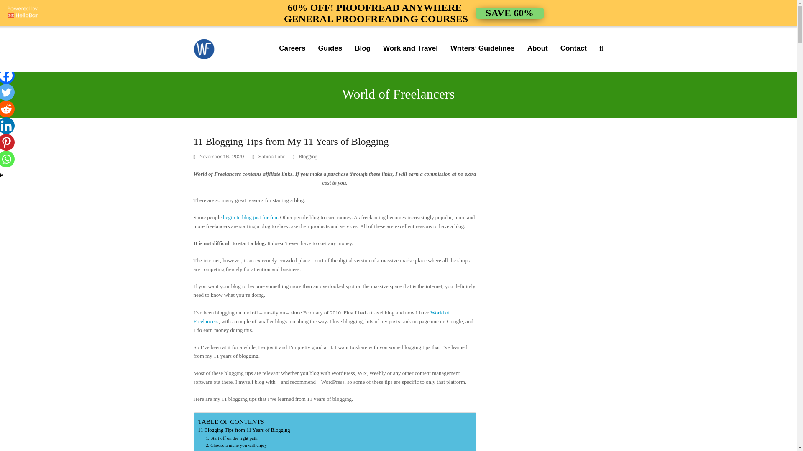 The height and width of the screenshot is (451, 803). I want to click on Guides, so click(244, 430).